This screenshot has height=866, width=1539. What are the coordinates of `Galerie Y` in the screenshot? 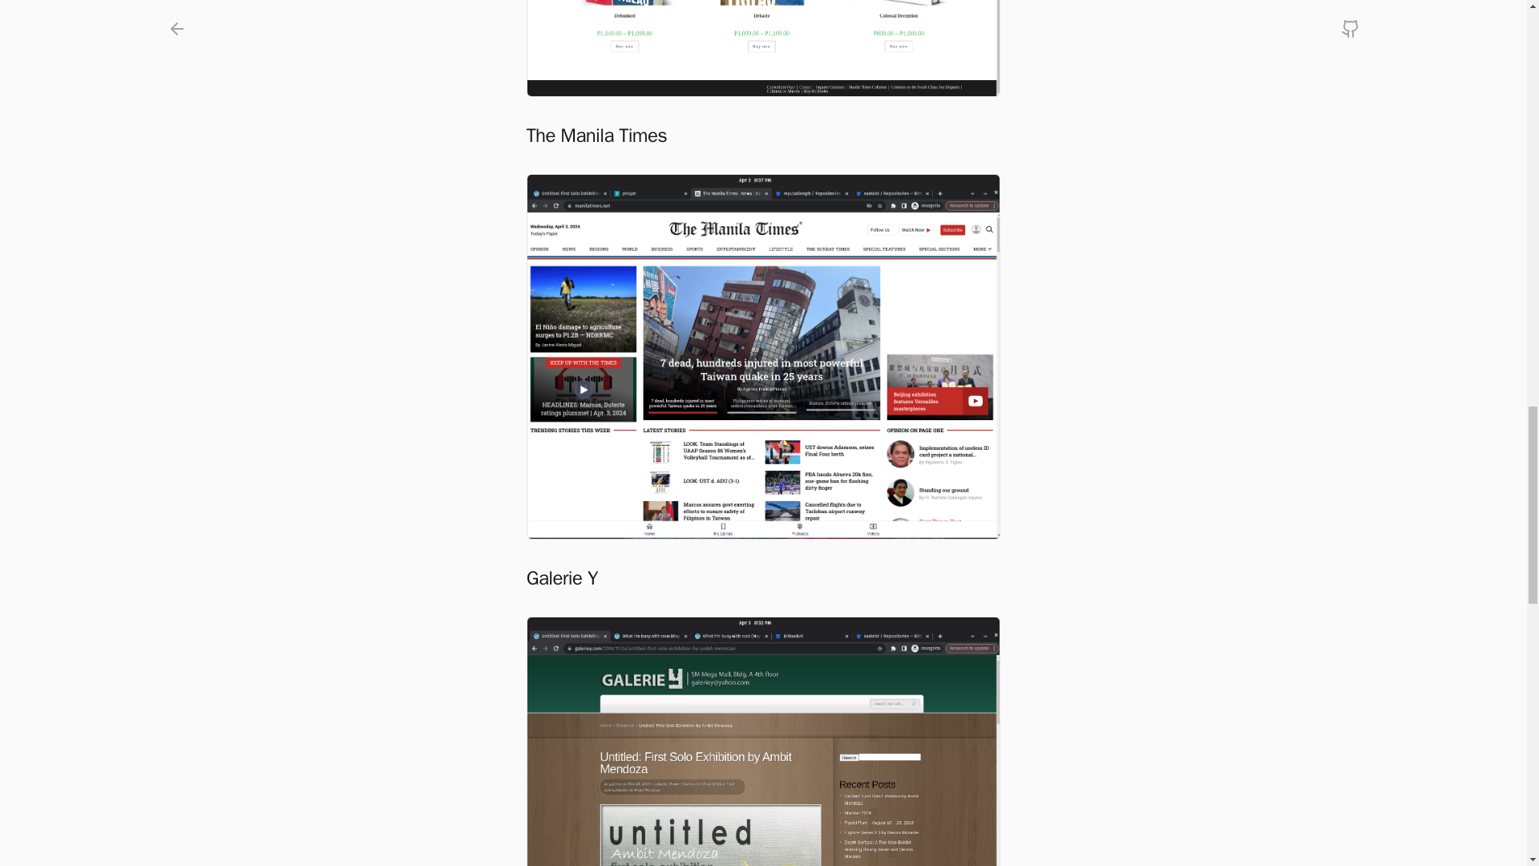 It's located at (763, 741).